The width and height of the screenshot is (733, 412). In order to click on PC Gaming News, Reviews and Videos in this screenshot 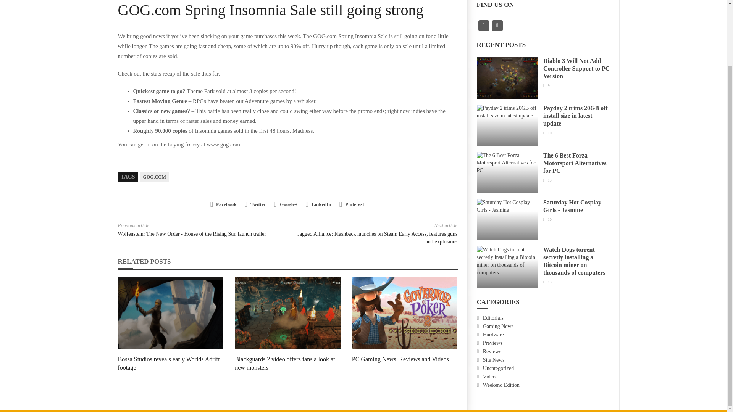, I will do `click(400, 359)`.